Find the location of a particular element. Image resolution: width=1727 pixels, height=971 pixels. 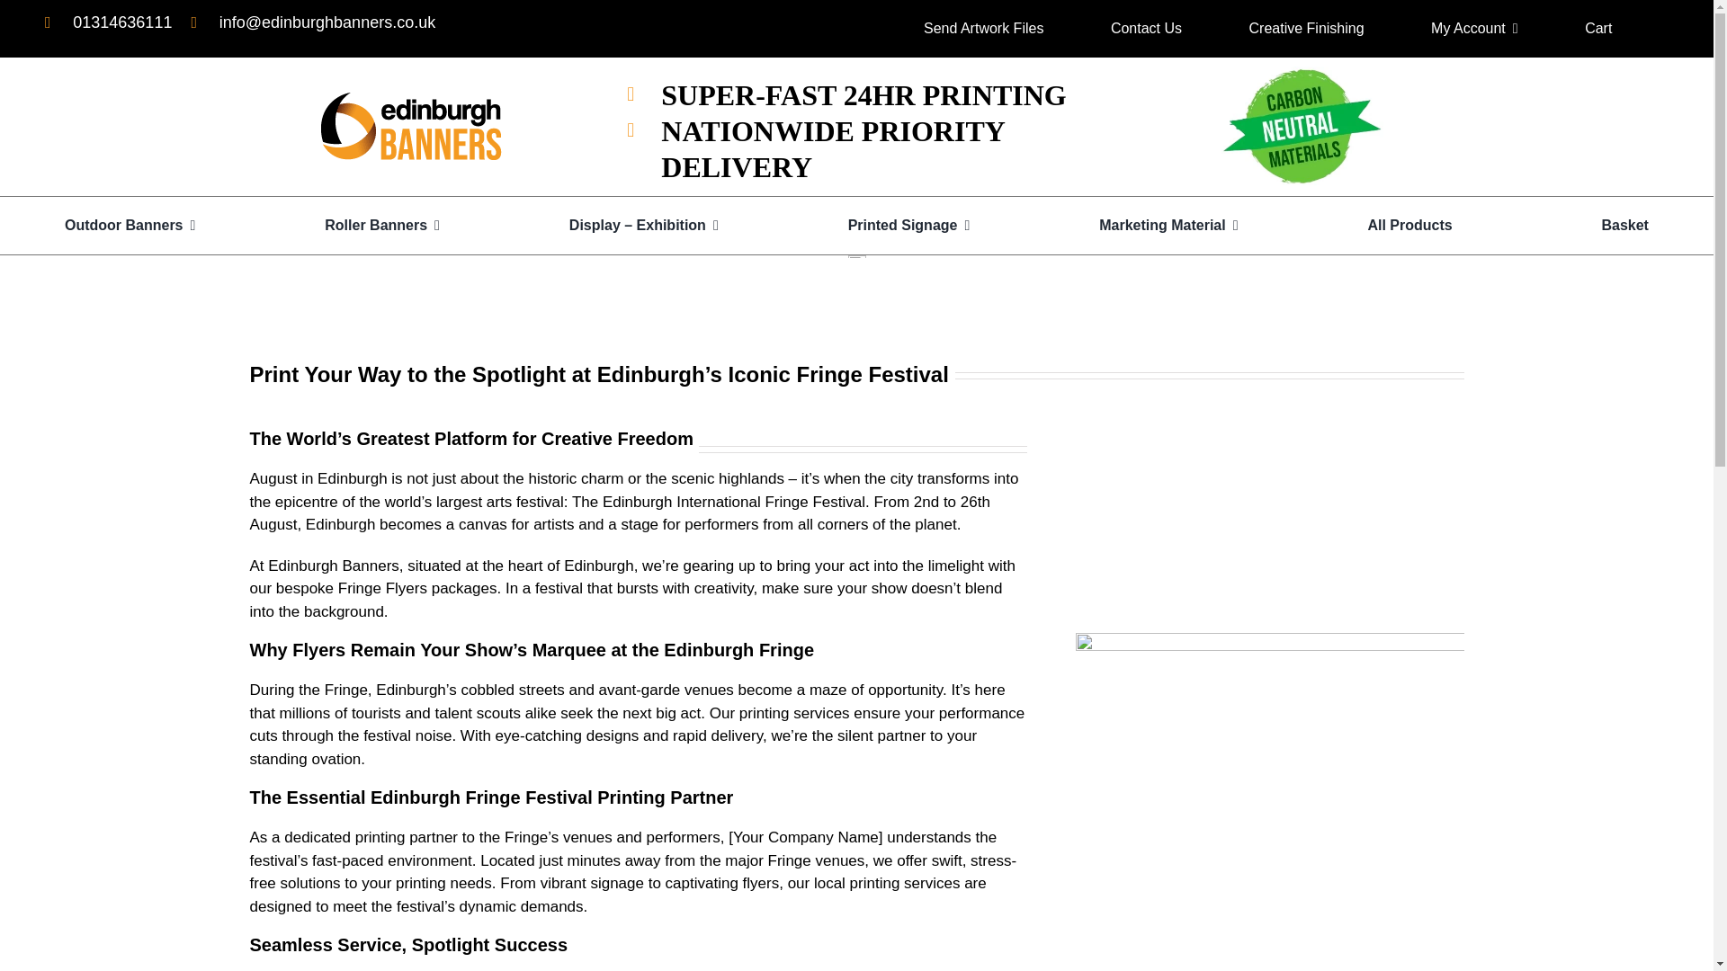

Creative Finishing is located at coordinates (1306, 29).